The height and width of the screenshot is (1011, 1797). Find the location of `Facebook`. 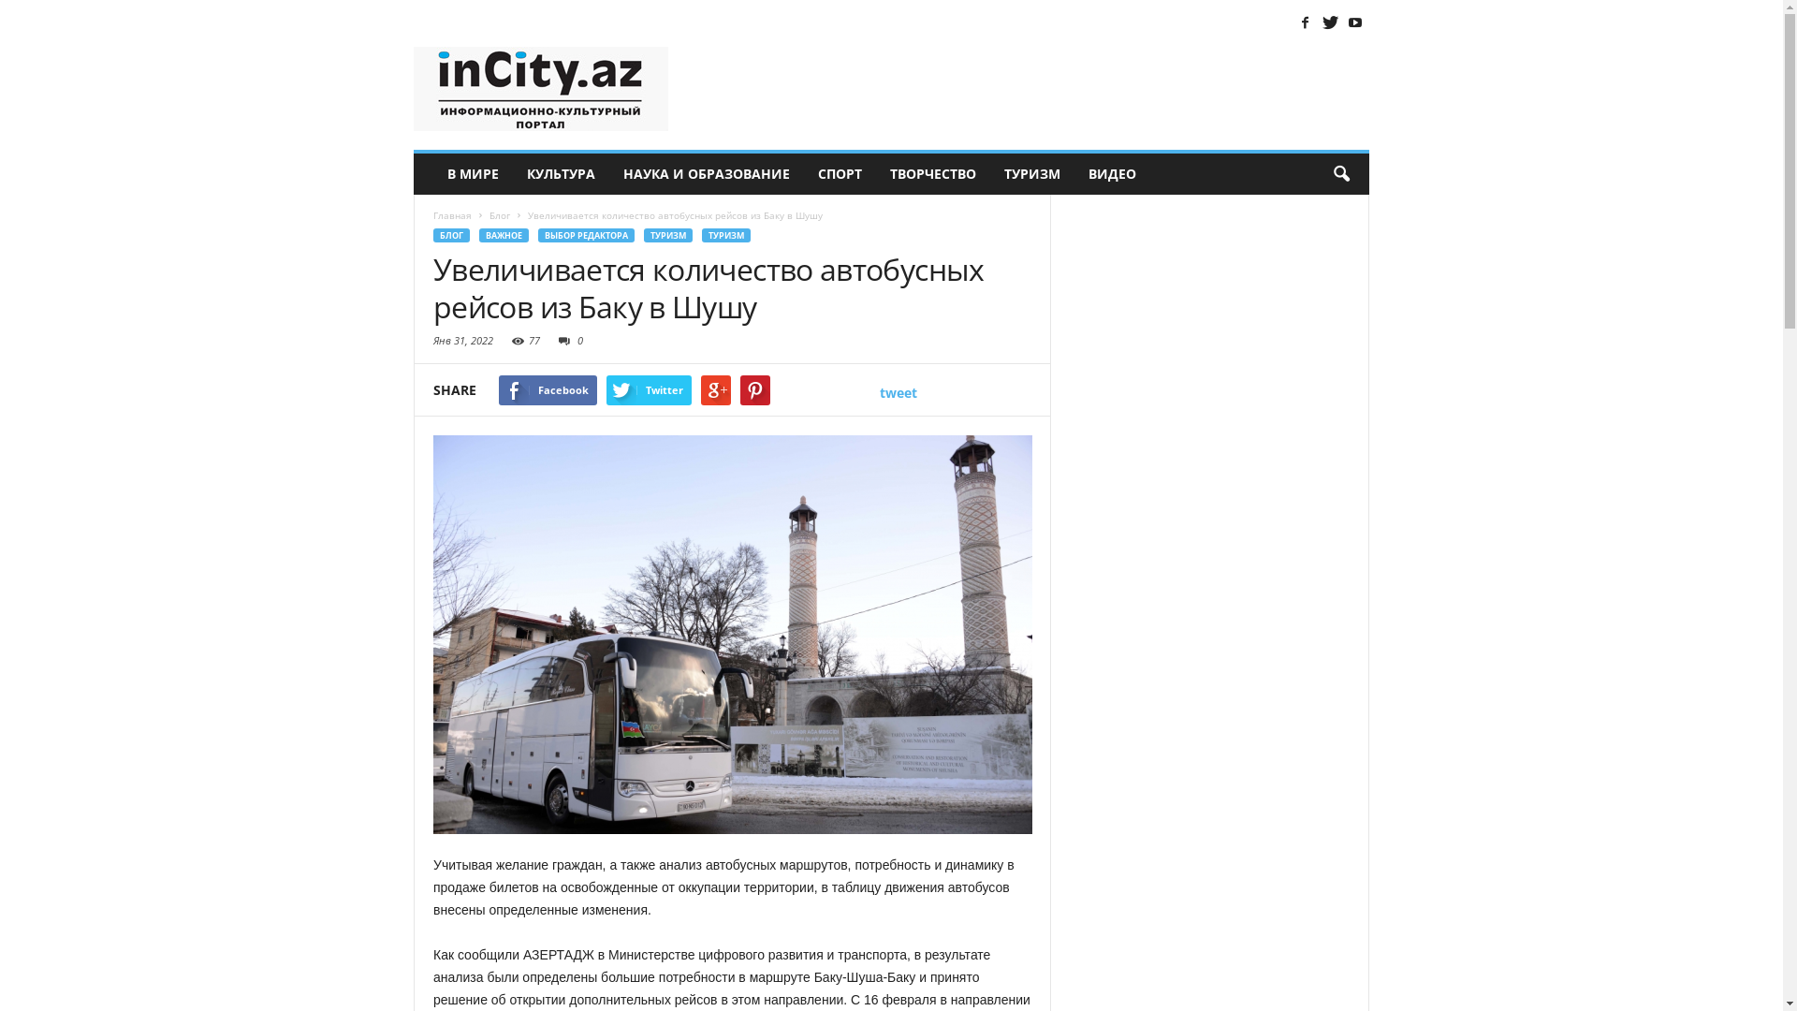

Facebook is located at coordinates (548, 389).